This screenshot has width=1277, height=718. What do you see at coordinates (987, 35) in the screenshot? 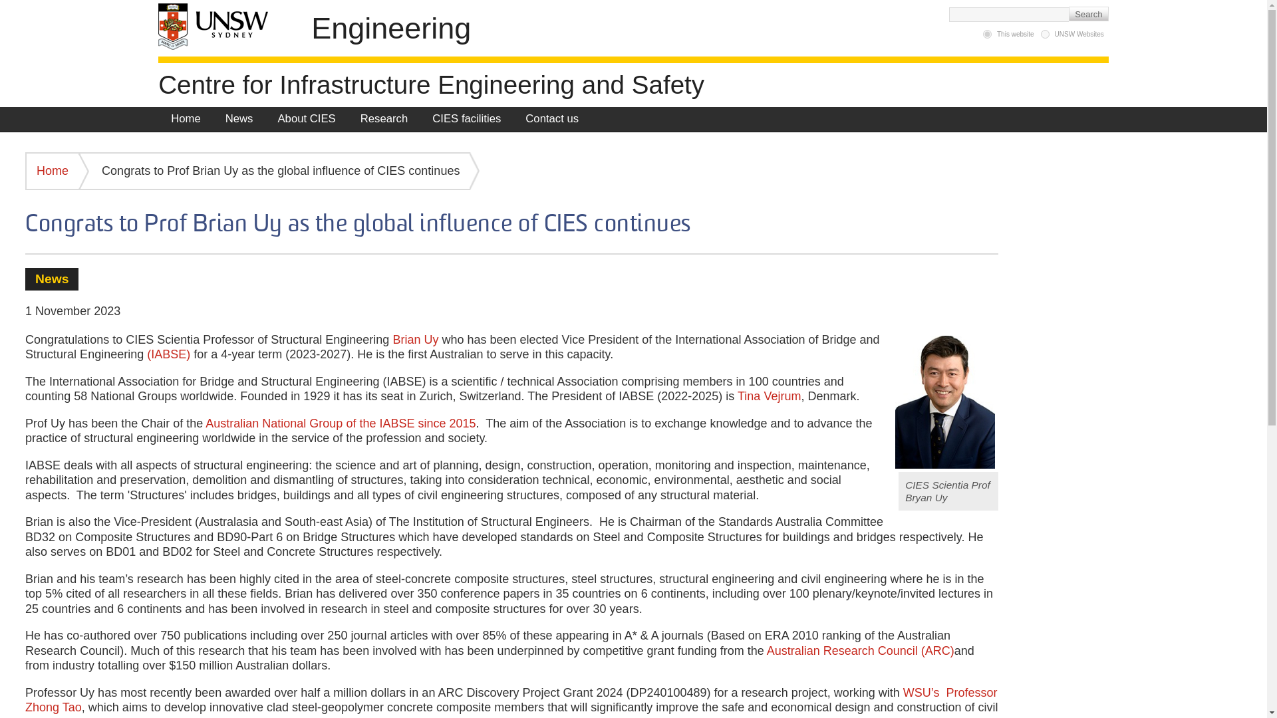
I see `1` at bounding box center [987, 35].